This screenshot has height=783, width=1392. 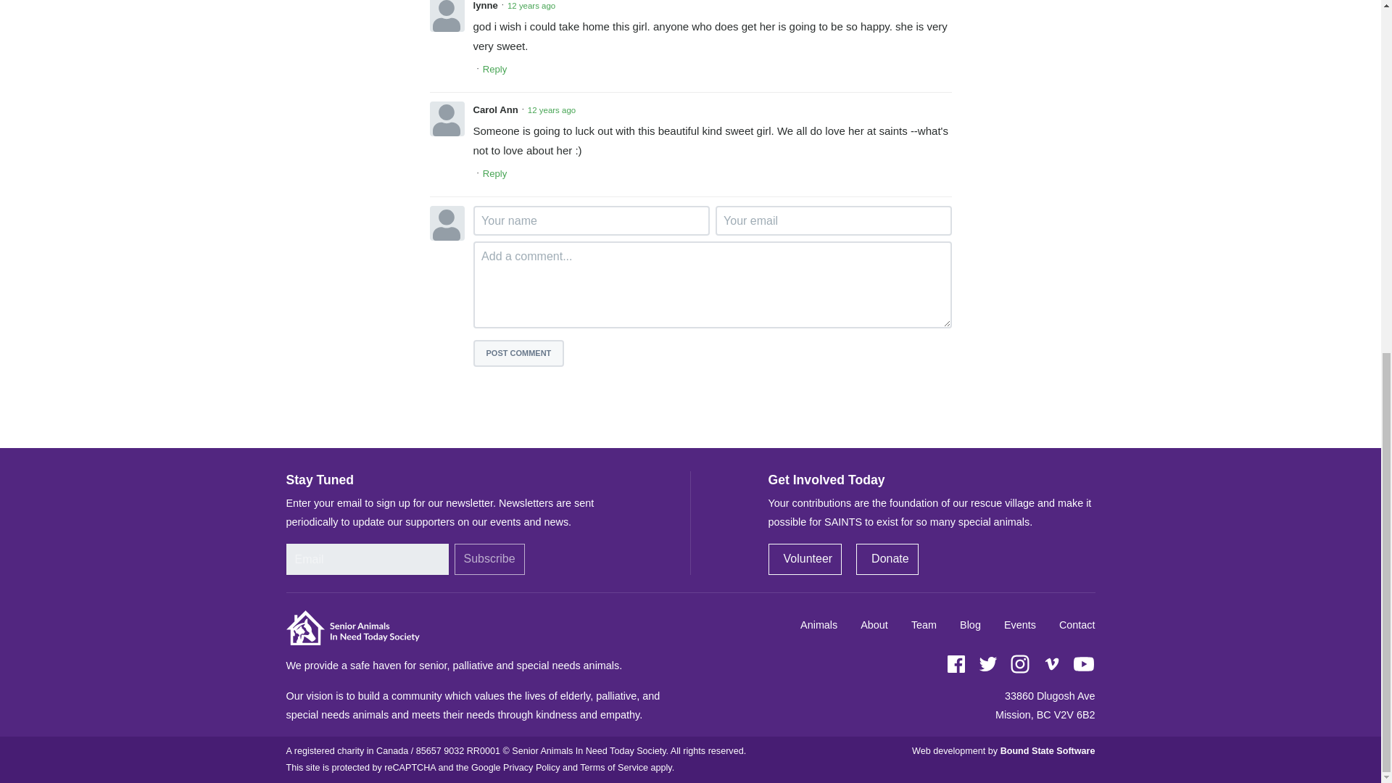 What do you see at coordinates (1019, 626) in the screenshot?
I see `Events` at bounding box center [1019, 626].